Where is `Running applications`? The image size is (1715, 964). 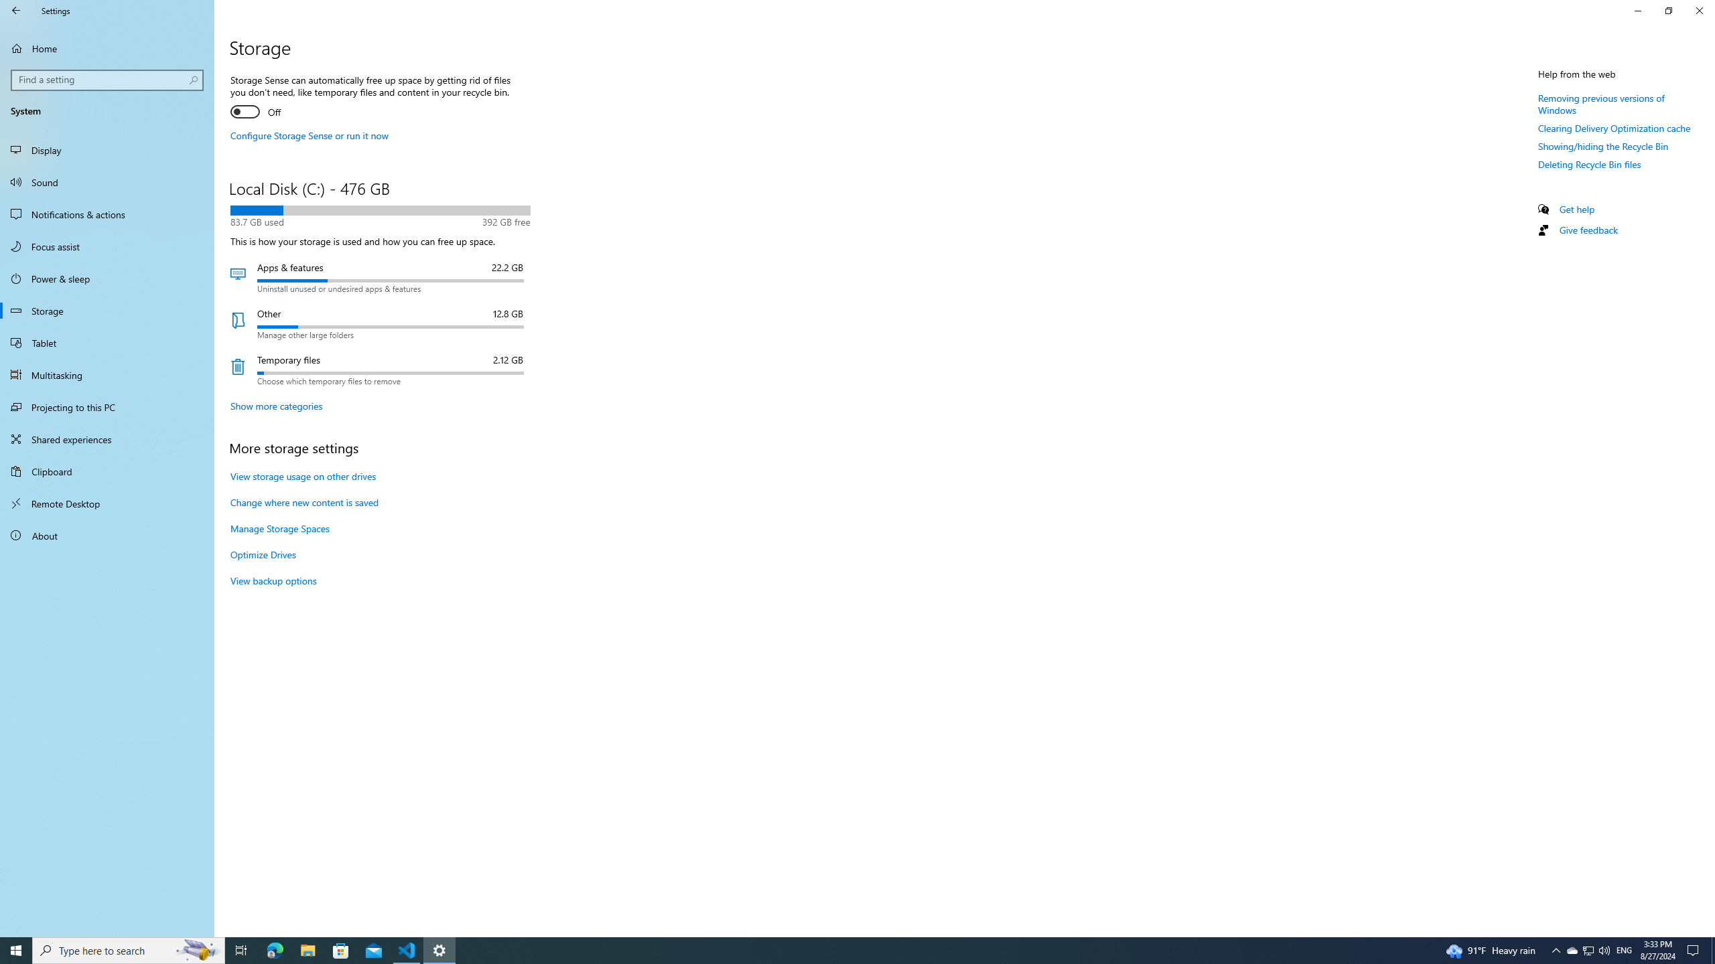
Running applications is located at coordinates (832, 951).